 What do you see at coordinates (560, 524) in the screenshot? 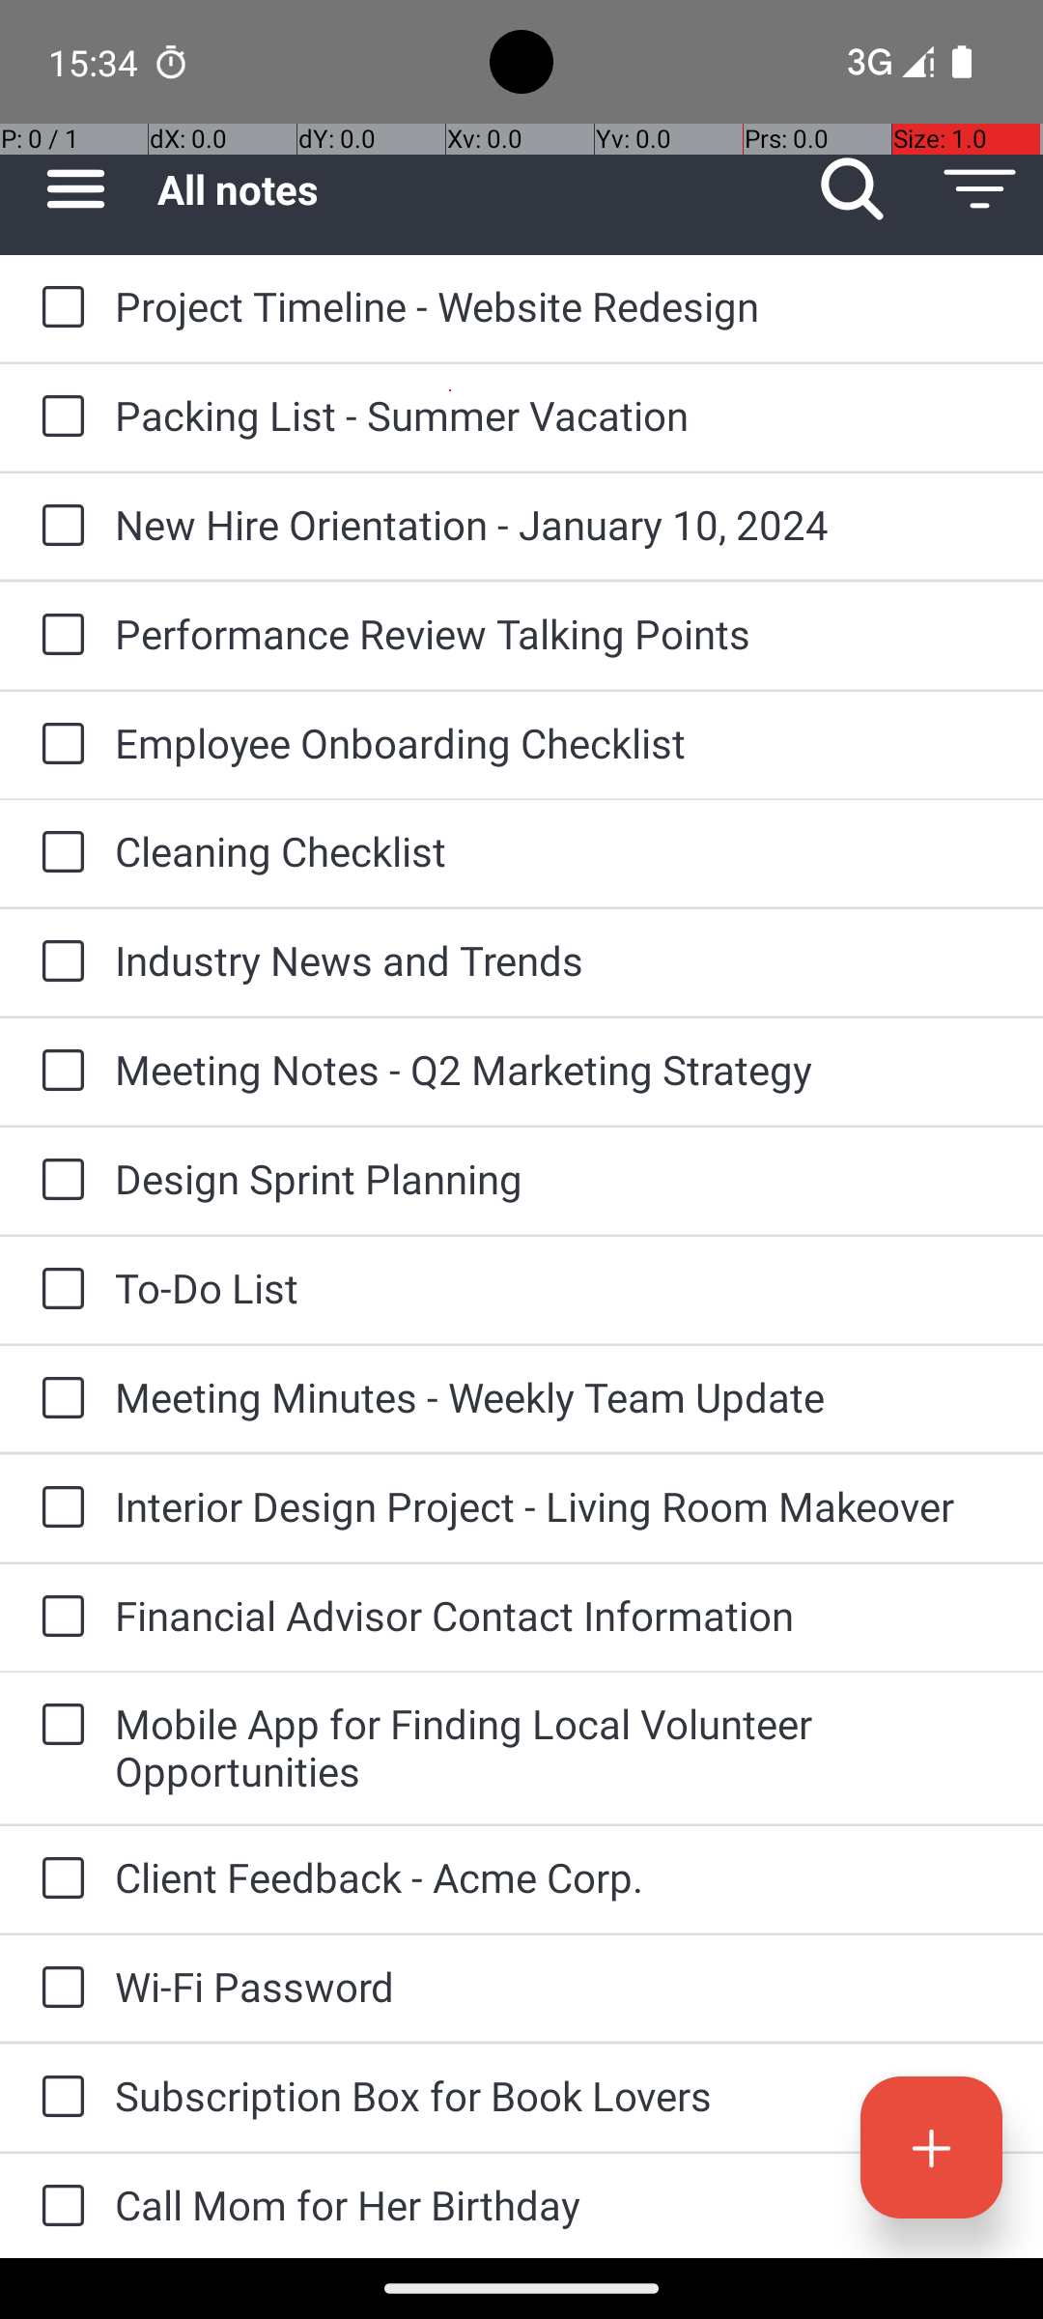
I see `New Hire Orientation - January 10, 2024` at bounding box center [560, 524].